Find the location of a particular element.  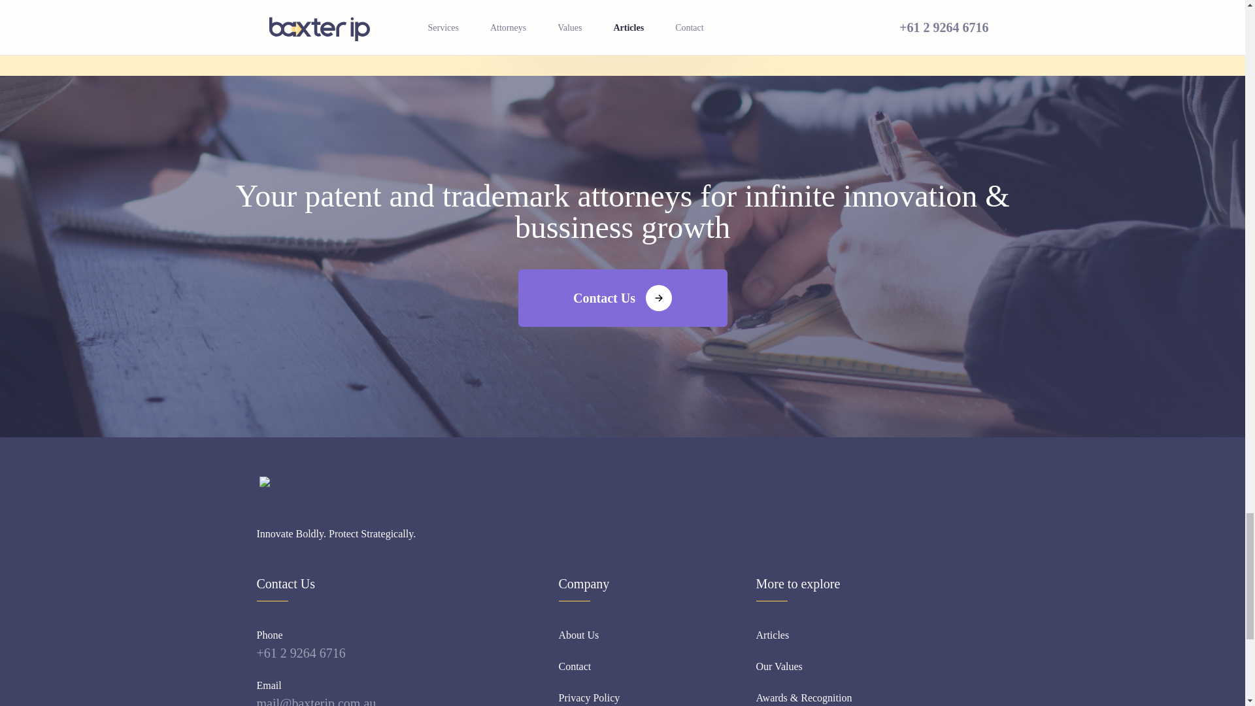

Privacy Policy is located at coordinates (589, 698).